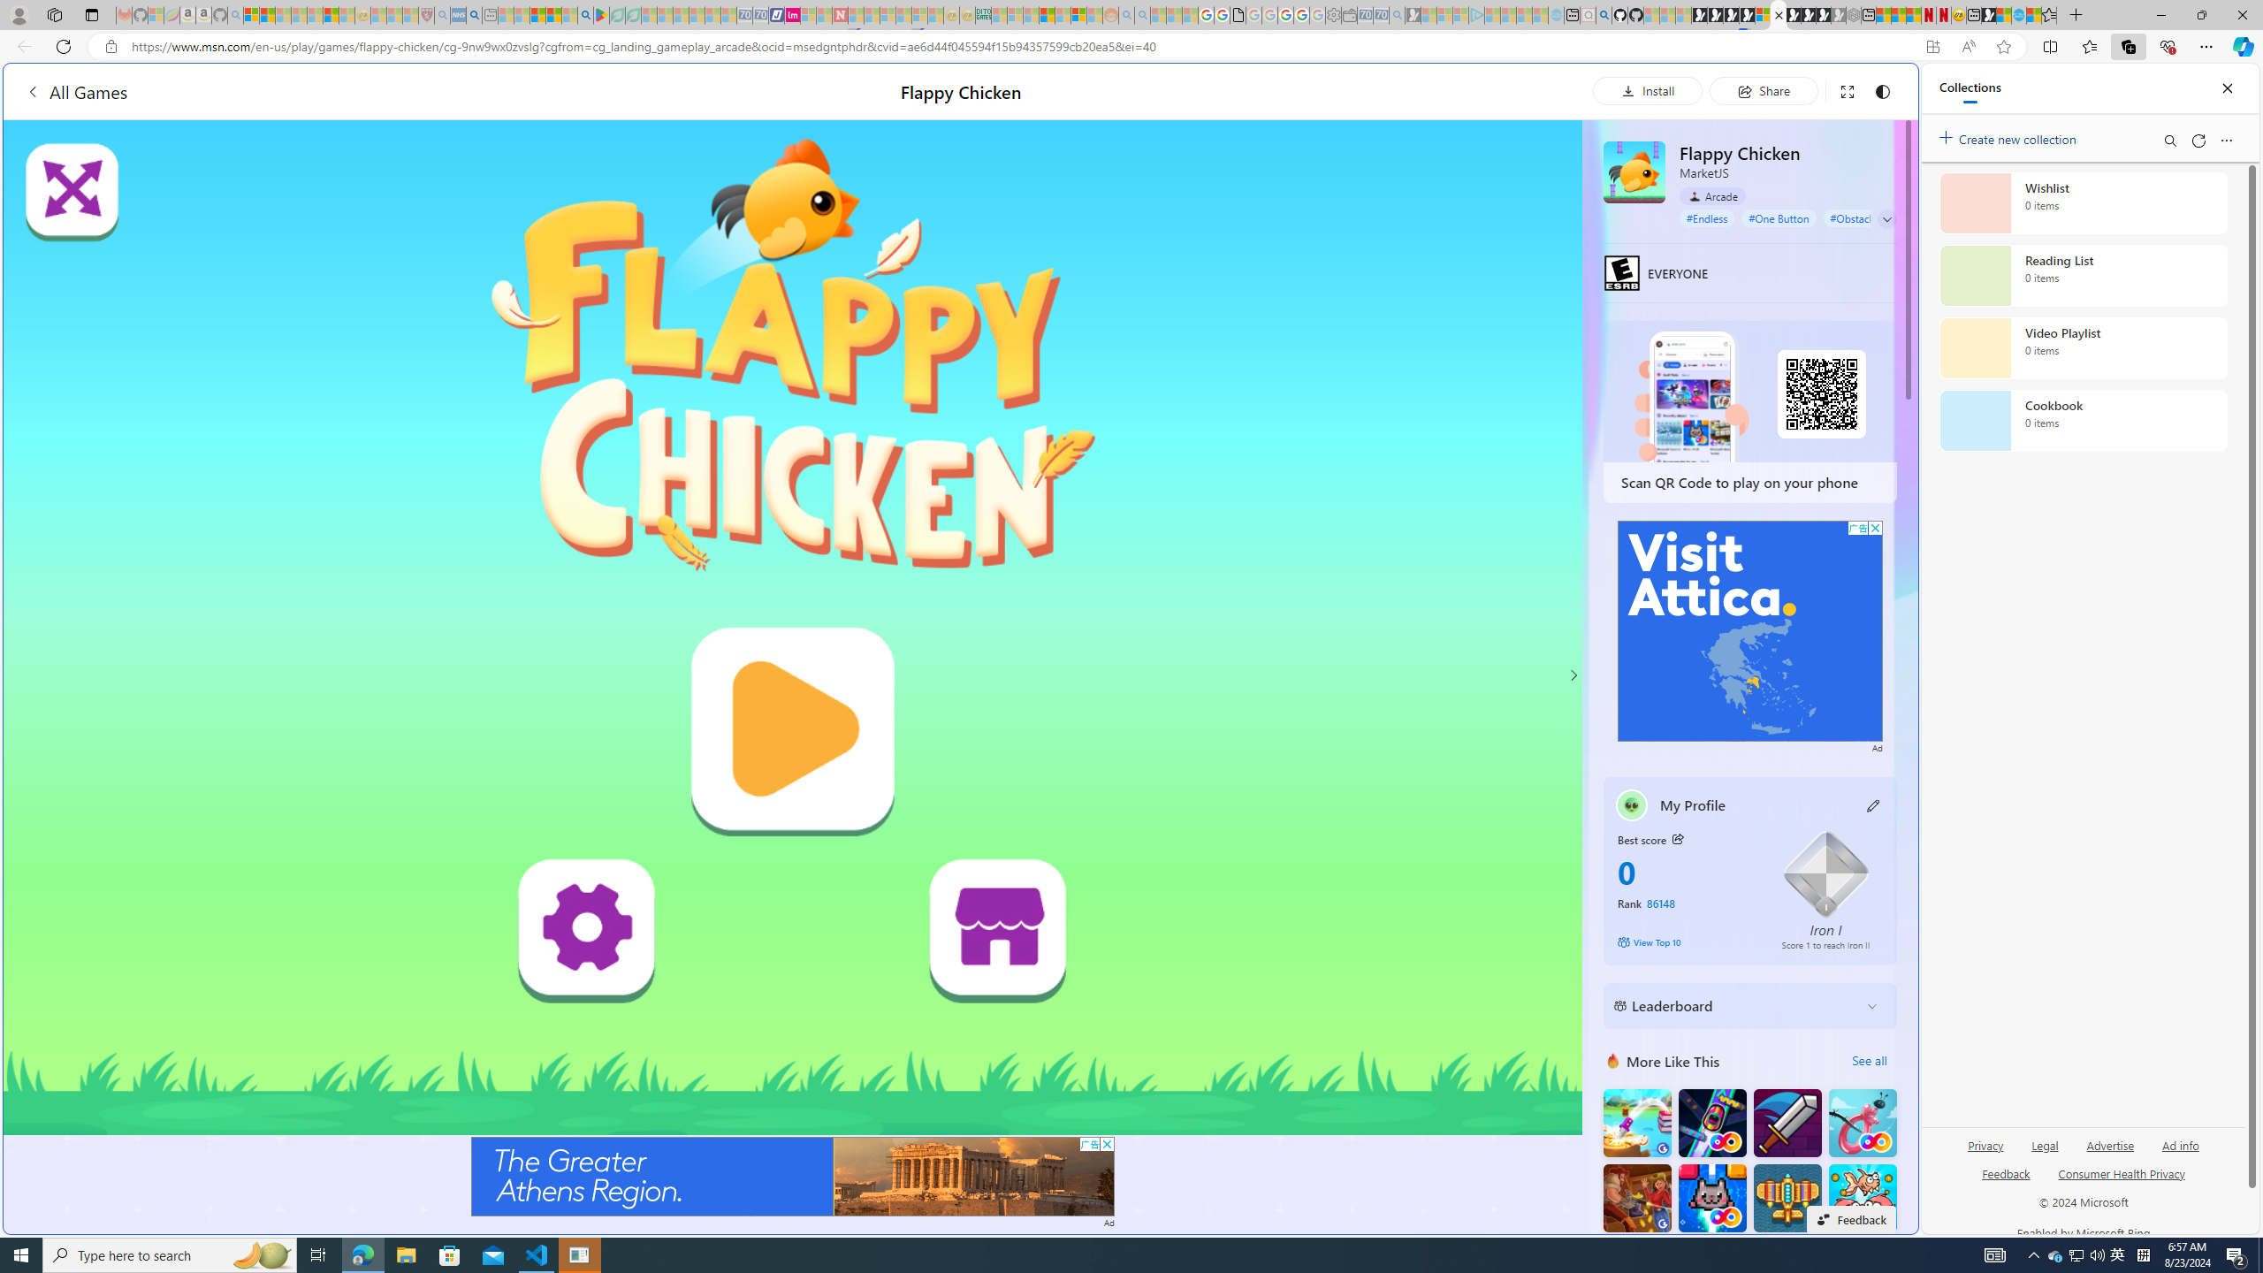 The height and width of the screenshot is (1273, 2263). What do you see at coordinates (1434, 377) in the screenshot?
I see `Play Cave FRVR in your browser | Games from Microsoft Start` at bounding box center [1434, 377].